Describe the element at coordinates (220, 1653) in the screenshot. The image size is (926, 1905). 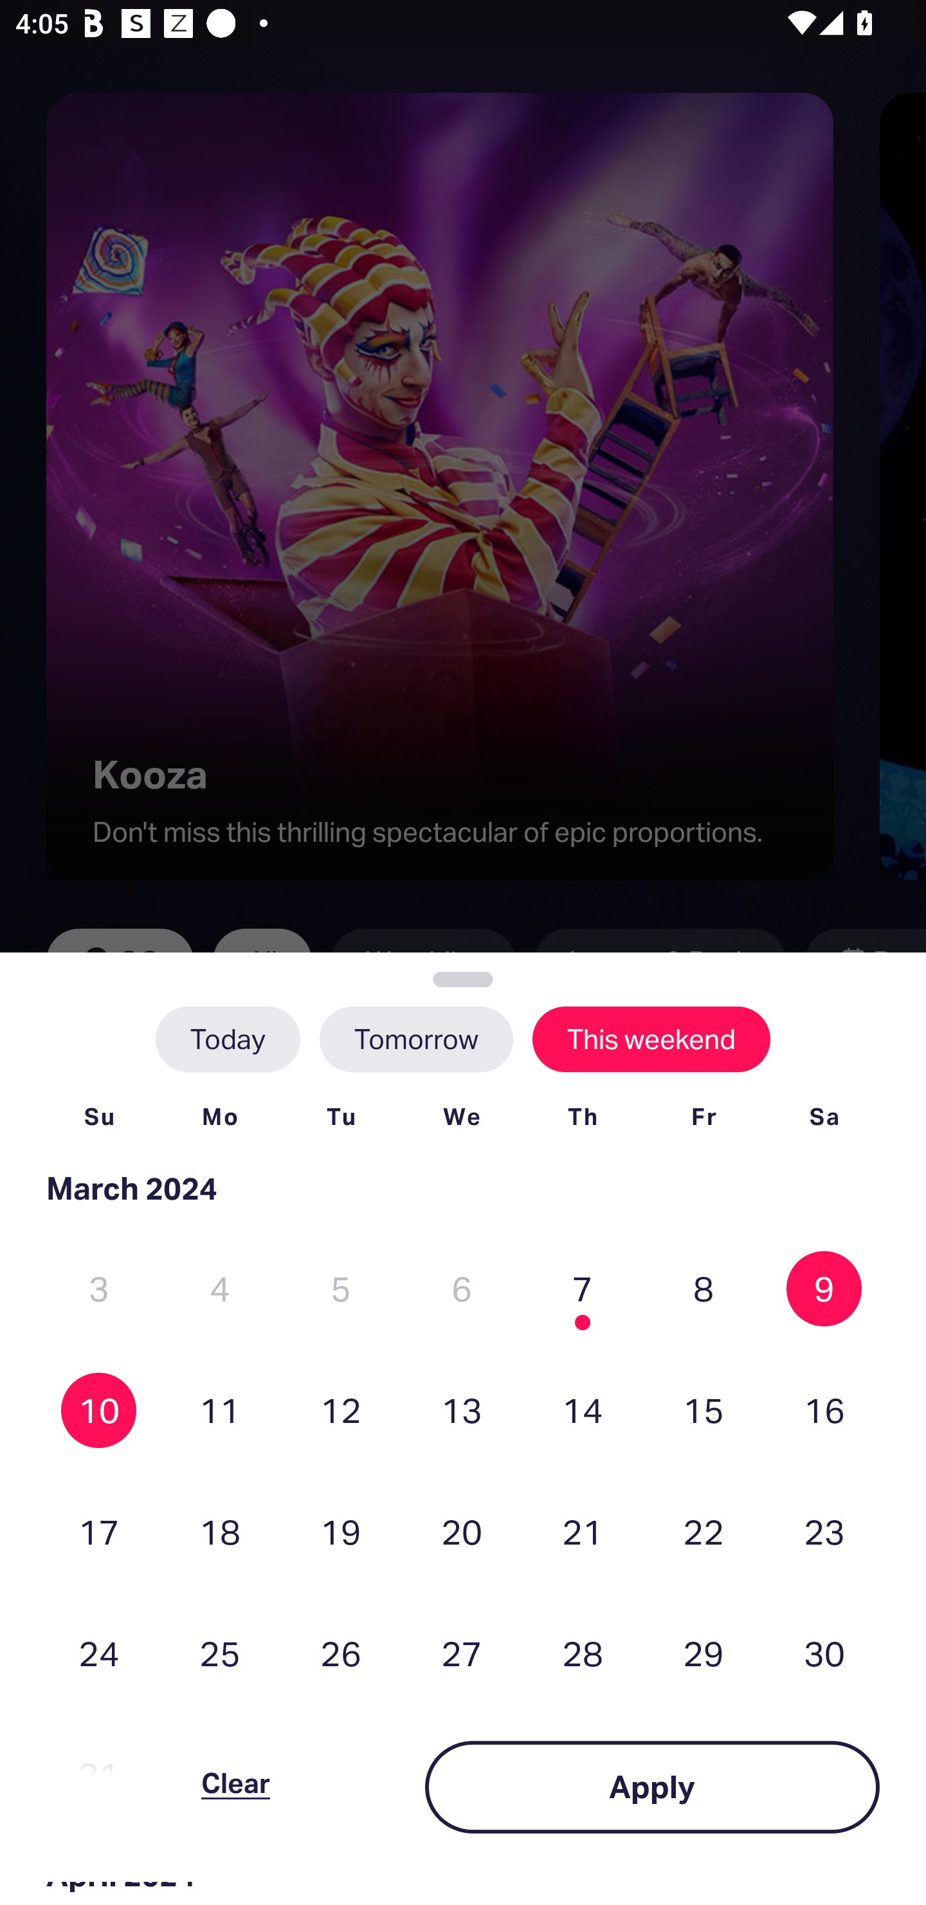
I see `25` at that location.